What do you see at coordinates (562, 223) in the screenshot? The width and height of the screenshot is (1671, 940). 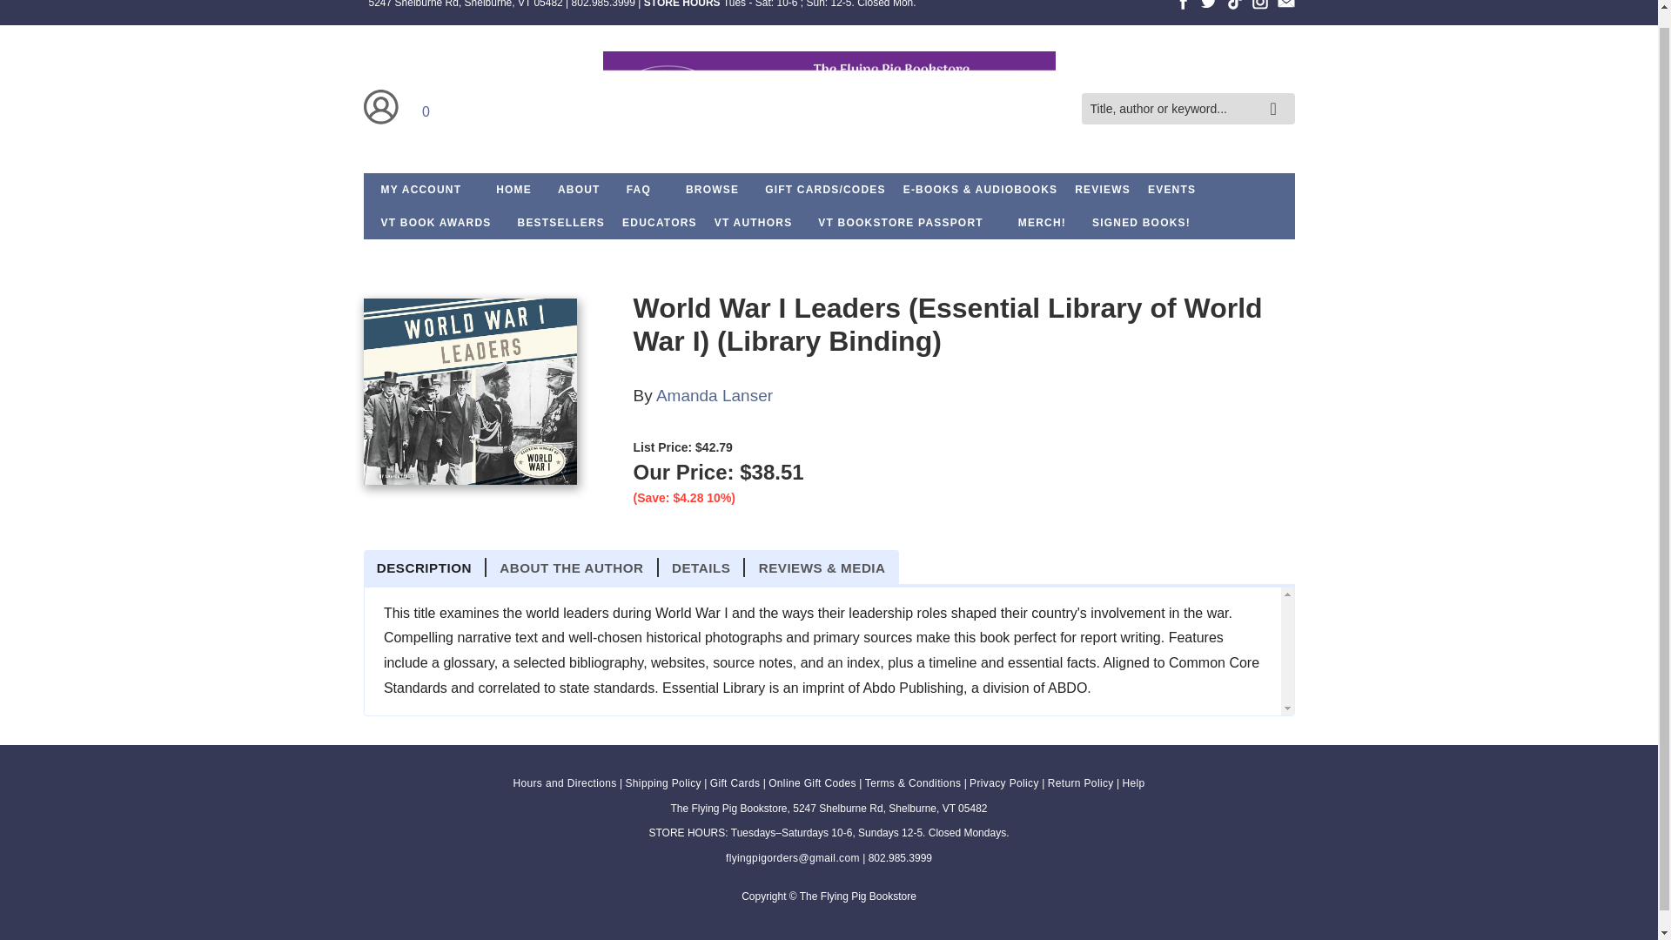 I see `BESTSELLERS` at bounding box center [562, 223].